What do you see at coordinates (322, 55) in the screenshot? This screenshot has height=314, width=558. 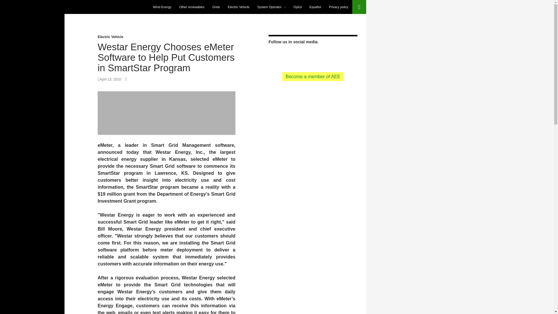 I see `Tiktok` at bounding box center [322, 55].